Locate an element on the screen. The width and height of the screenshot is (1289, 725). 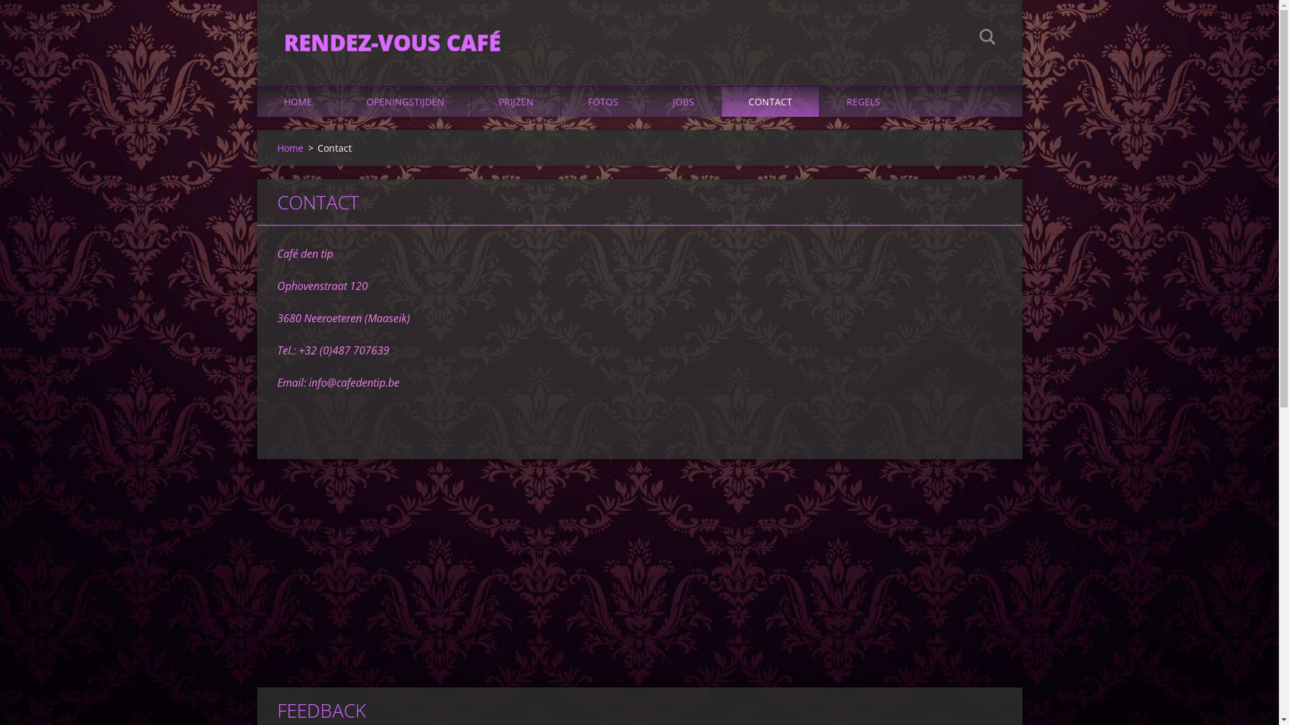
REGELS is located at coordinates (863, 102).